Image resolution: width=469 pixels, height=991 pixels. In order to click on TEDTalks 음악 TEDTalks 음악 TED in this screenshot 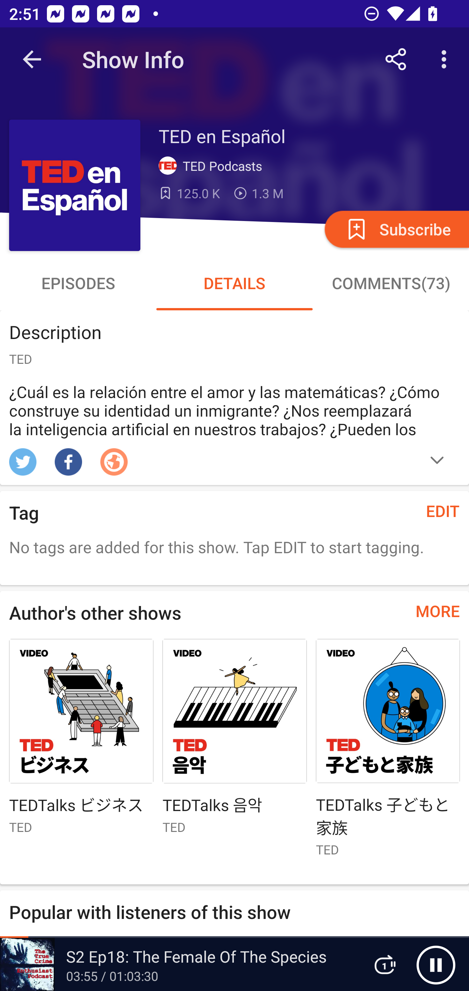, I will do `click(234, 742)`.